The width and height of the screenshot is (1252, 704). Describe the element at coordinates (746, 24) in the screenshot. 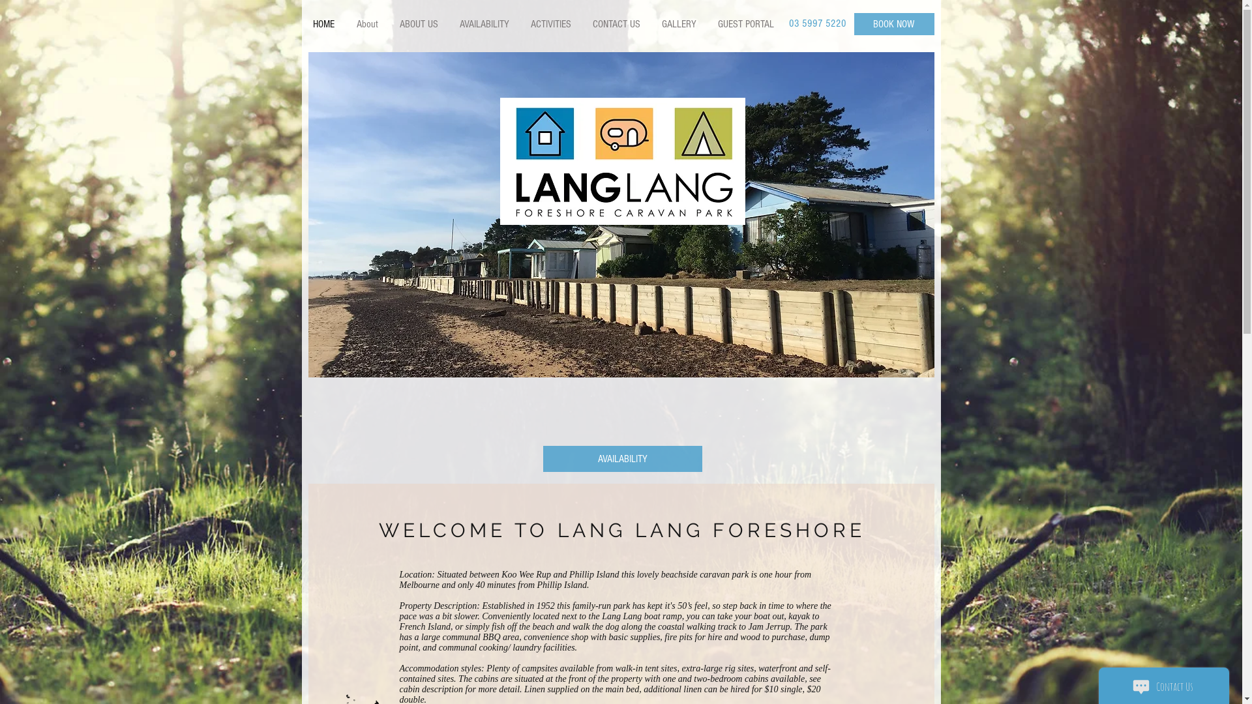

I see `GUEST PORTAL` at that location.